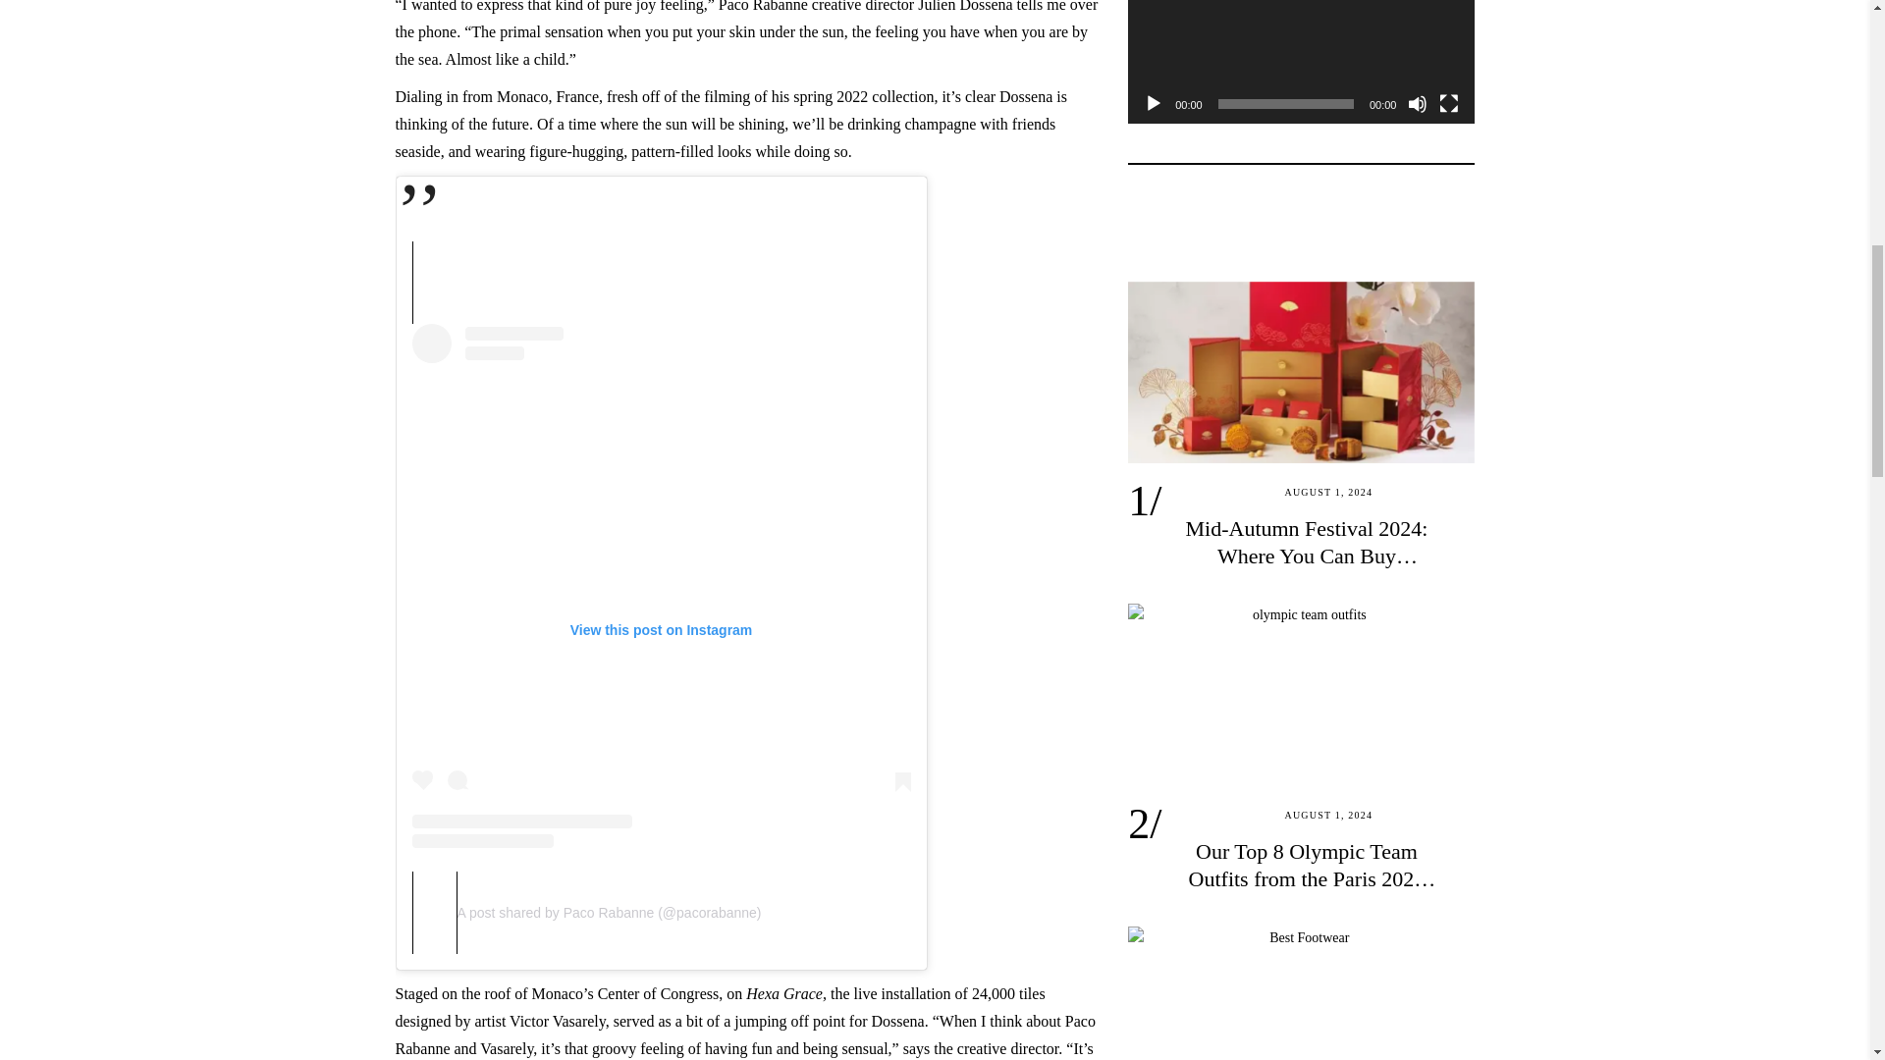 The width and height of the screenshot is (1885, 1060). Describe the element at coordinates (1153, 104) in the screenshot. I see `Play` at that location.